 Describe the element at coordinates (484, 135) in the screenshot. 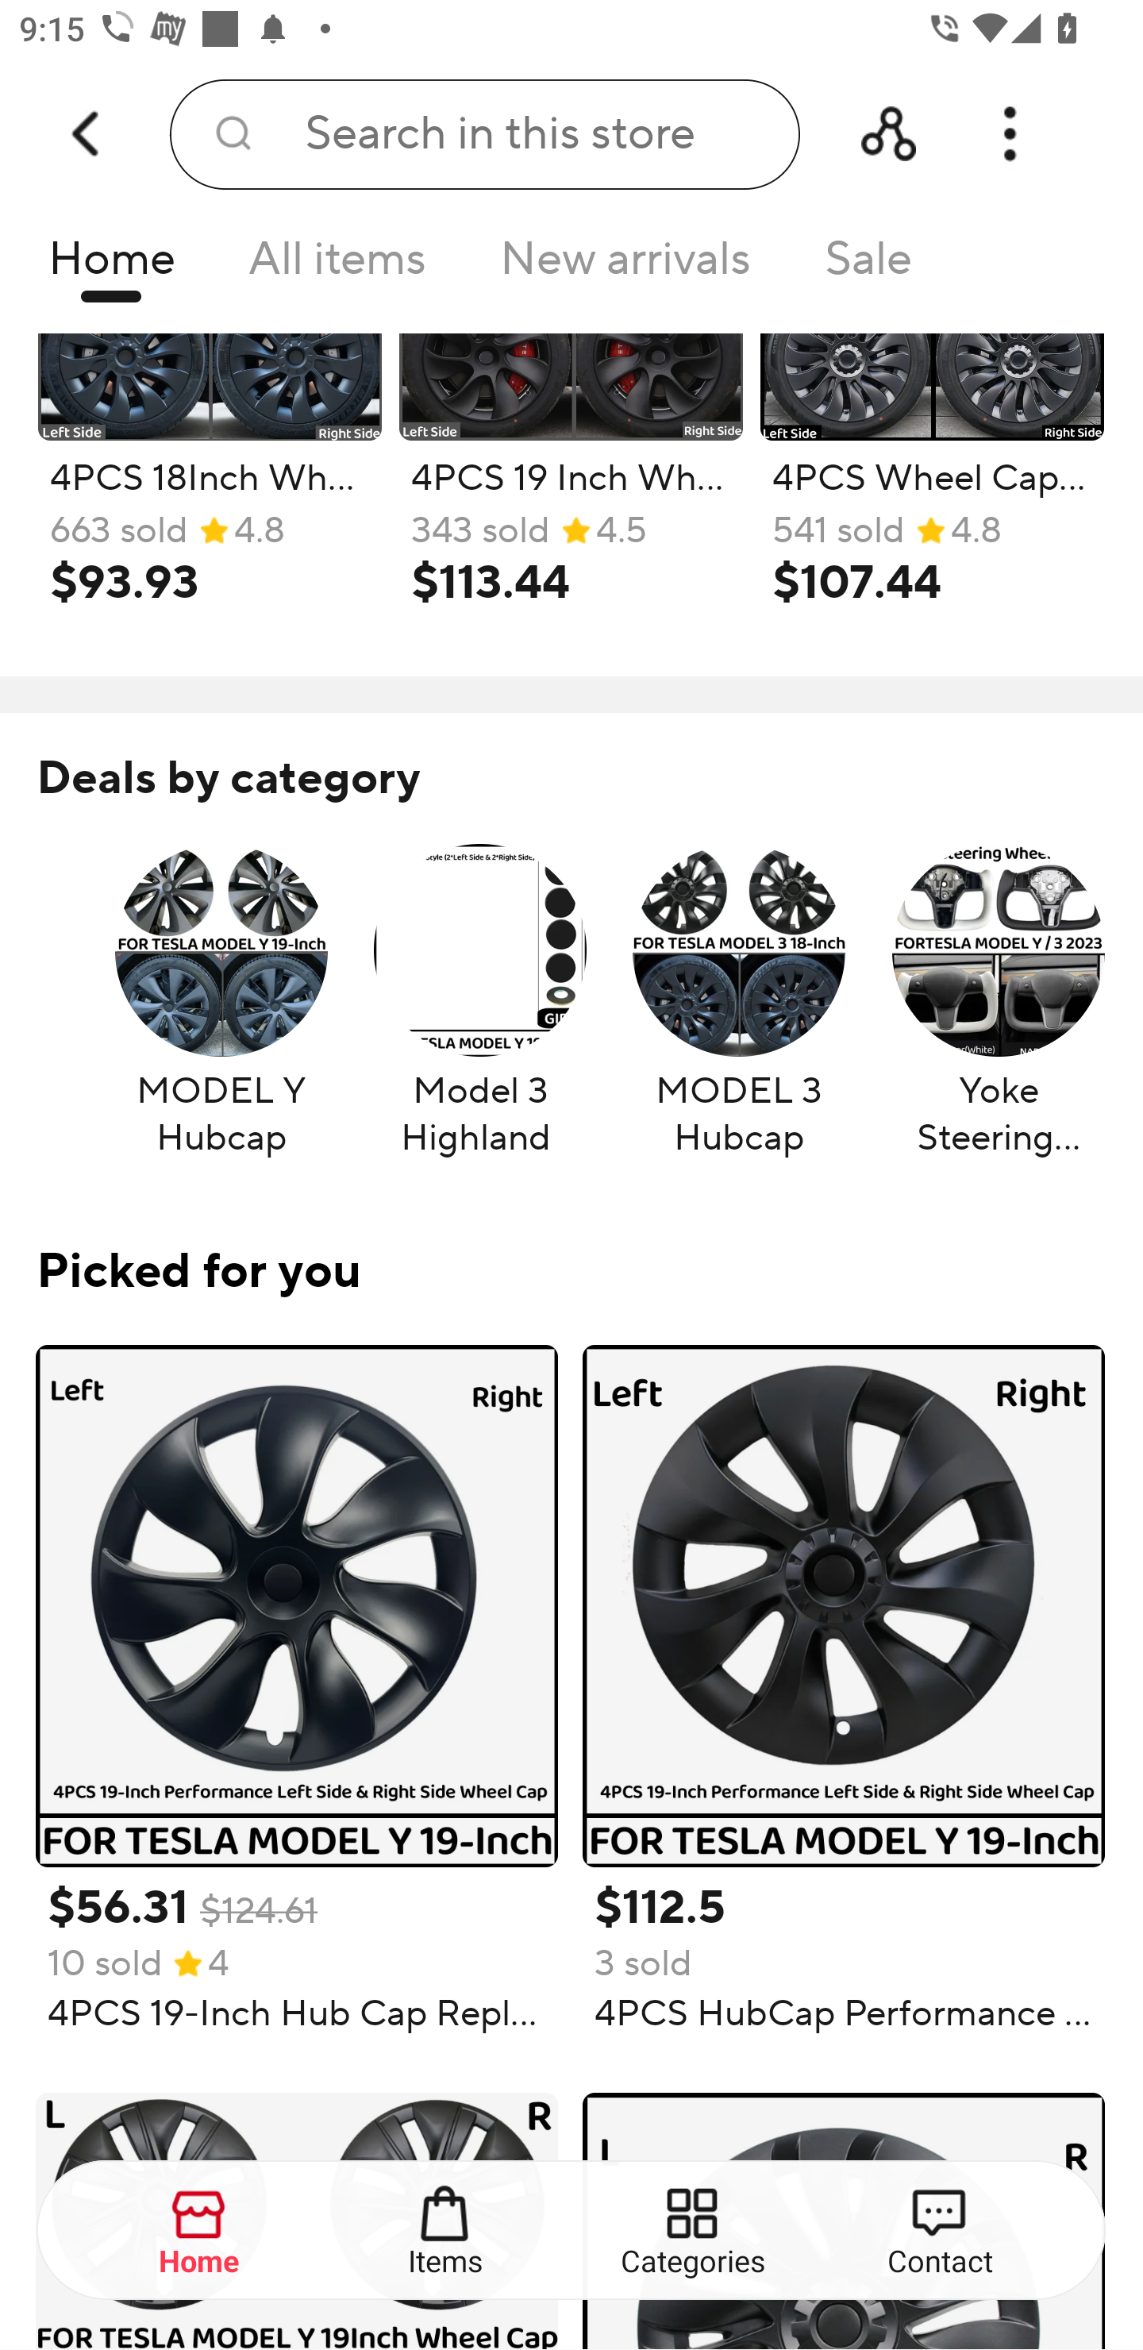

I see `Search in this store` at that location.